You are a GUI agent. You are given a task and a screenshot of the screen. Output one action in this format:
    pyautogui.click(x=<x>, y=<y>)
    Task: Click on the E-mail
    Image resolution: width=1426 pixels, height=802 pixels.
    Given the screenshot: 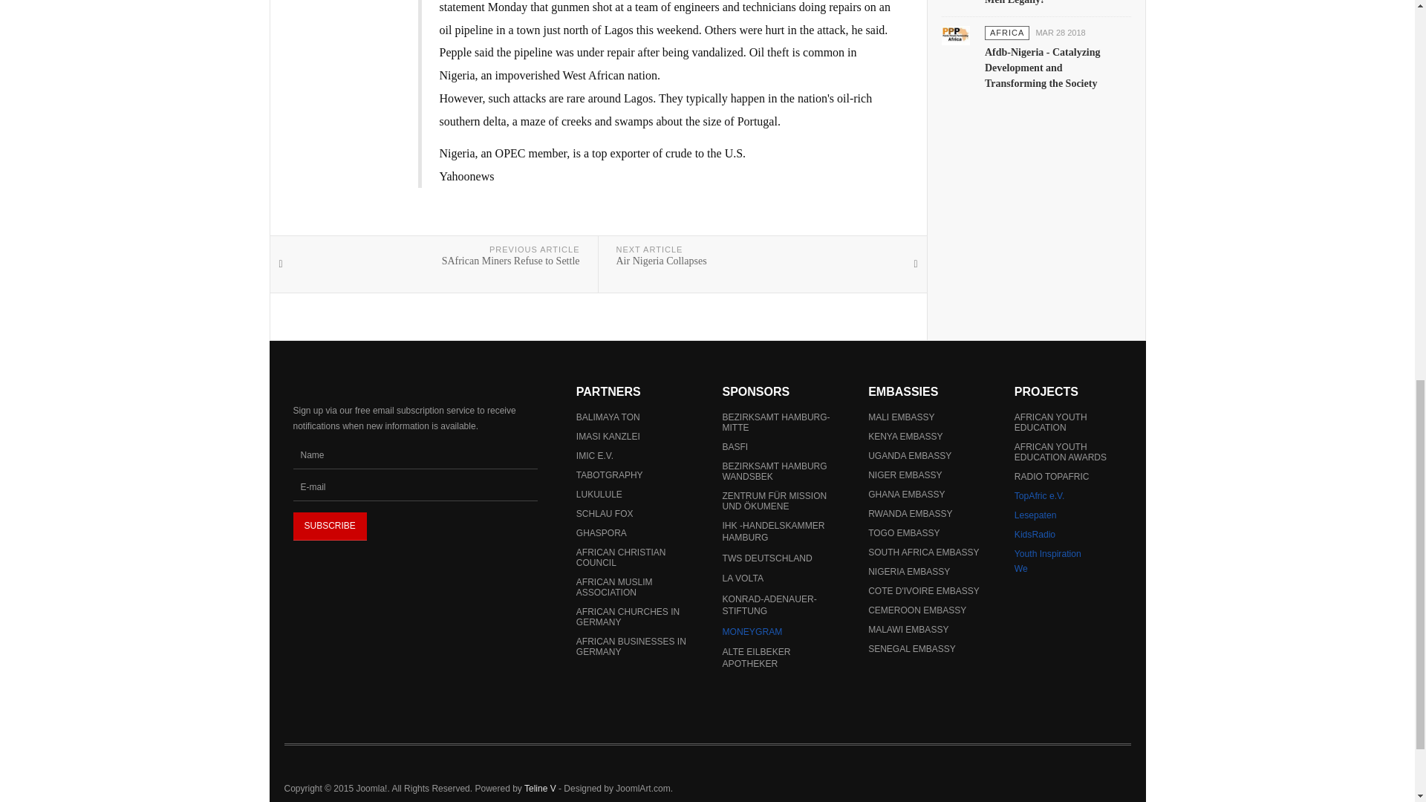 What is the action you would take?
    pyautogui.click(x=414, y=487)
    